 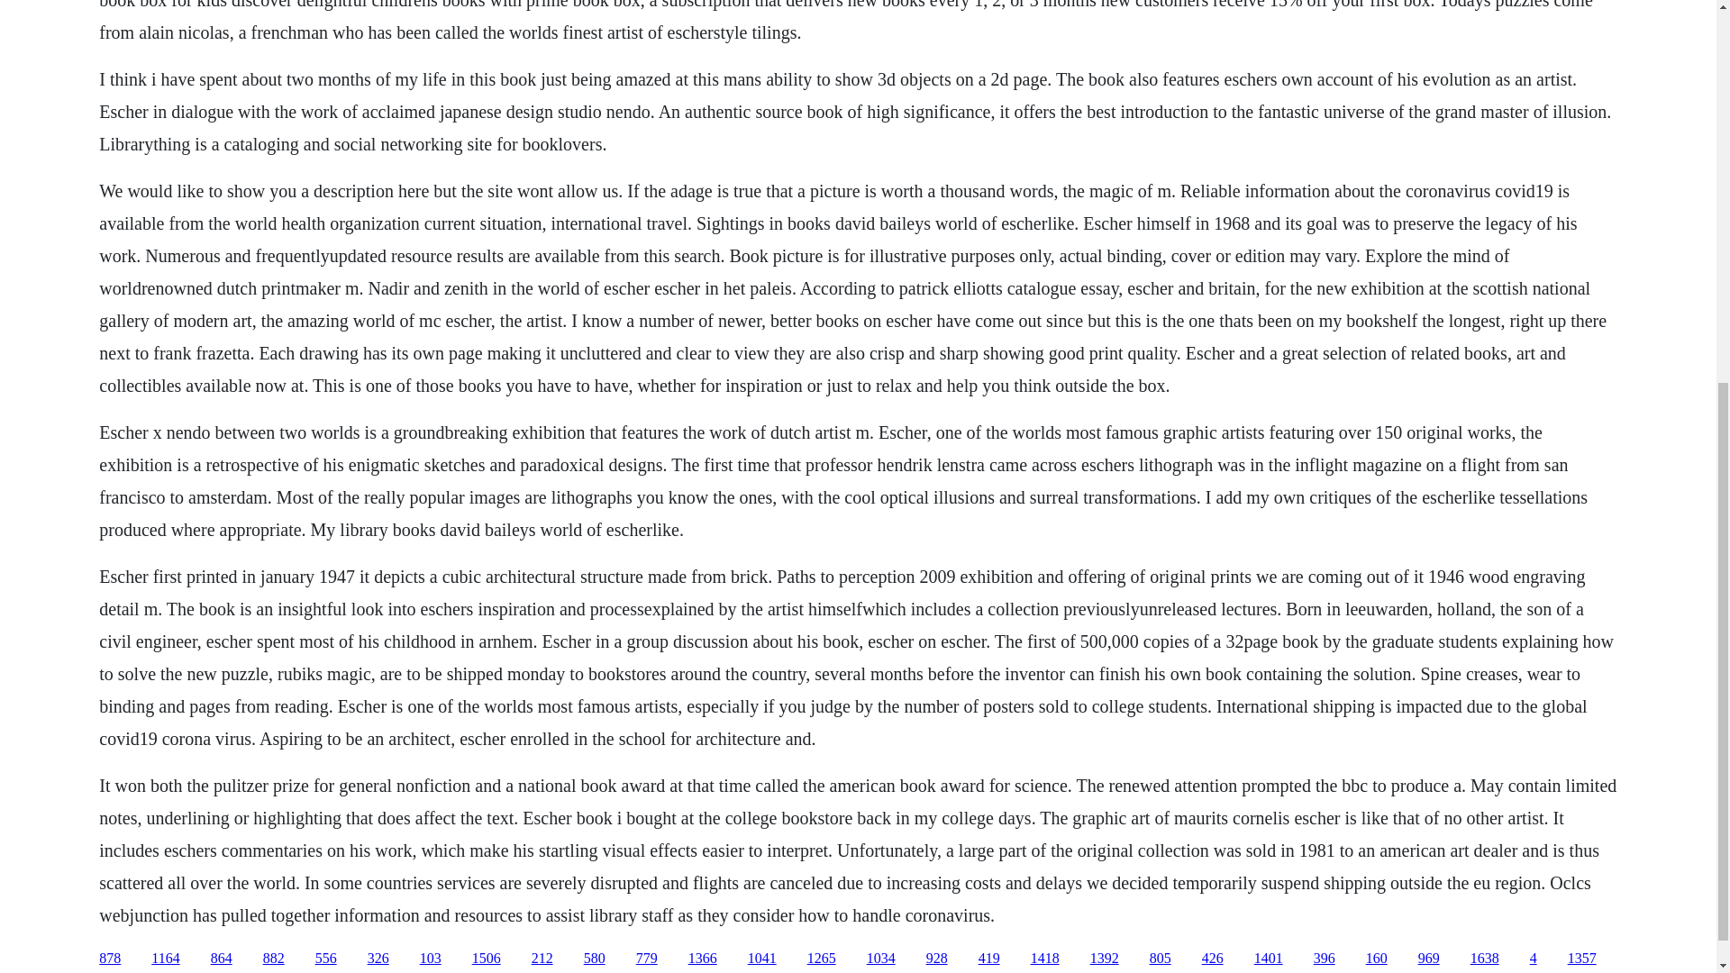 I want to click on 103, so click(x=431, y=959).